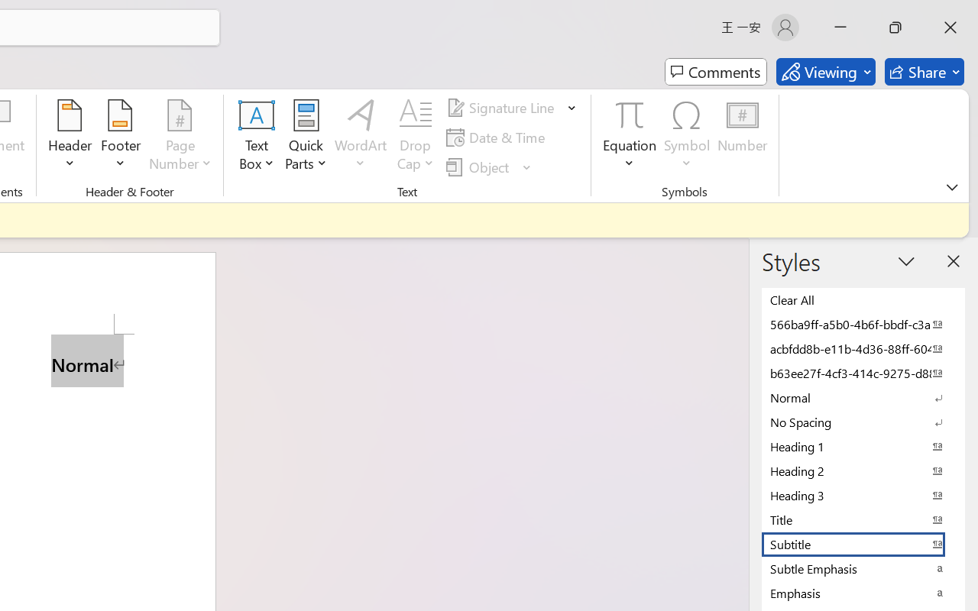 This screenshot has width=978, height=611. What do you see at coordinates (498, 137) in the screenshot?
I see `Date & Time...` at bounding box center [498, 137].